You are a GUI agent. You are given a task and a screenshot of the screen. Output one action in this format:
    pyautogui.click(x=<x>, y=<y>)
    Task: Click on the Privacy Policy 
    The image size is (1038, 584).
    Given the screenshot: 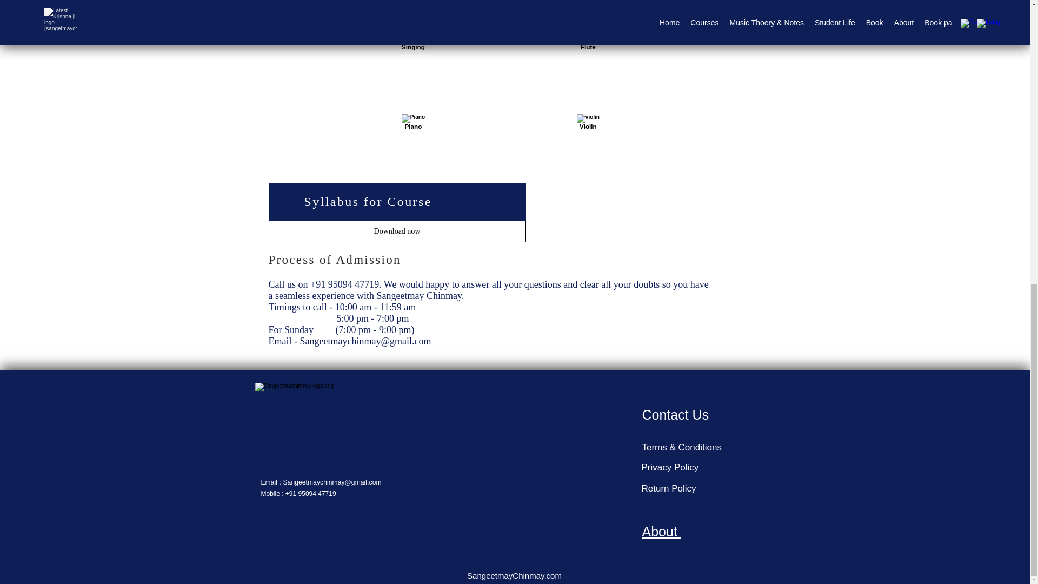 What is the action you would take?
    pyautogui.click(x=671, y=467)
    